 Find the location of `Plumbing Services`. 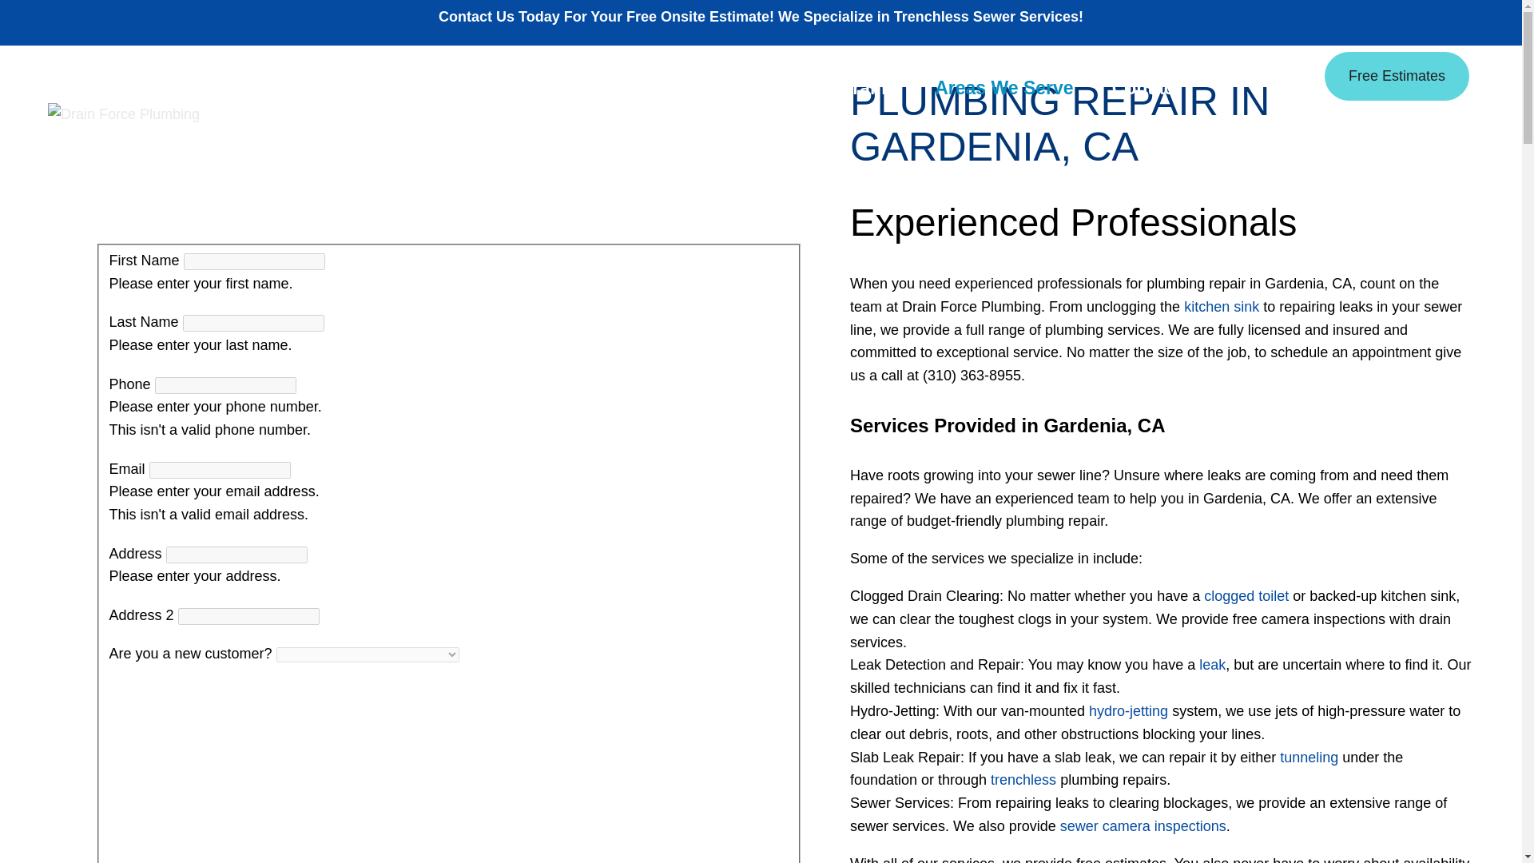

Plumbing Services is located at coordinates (631, 88).